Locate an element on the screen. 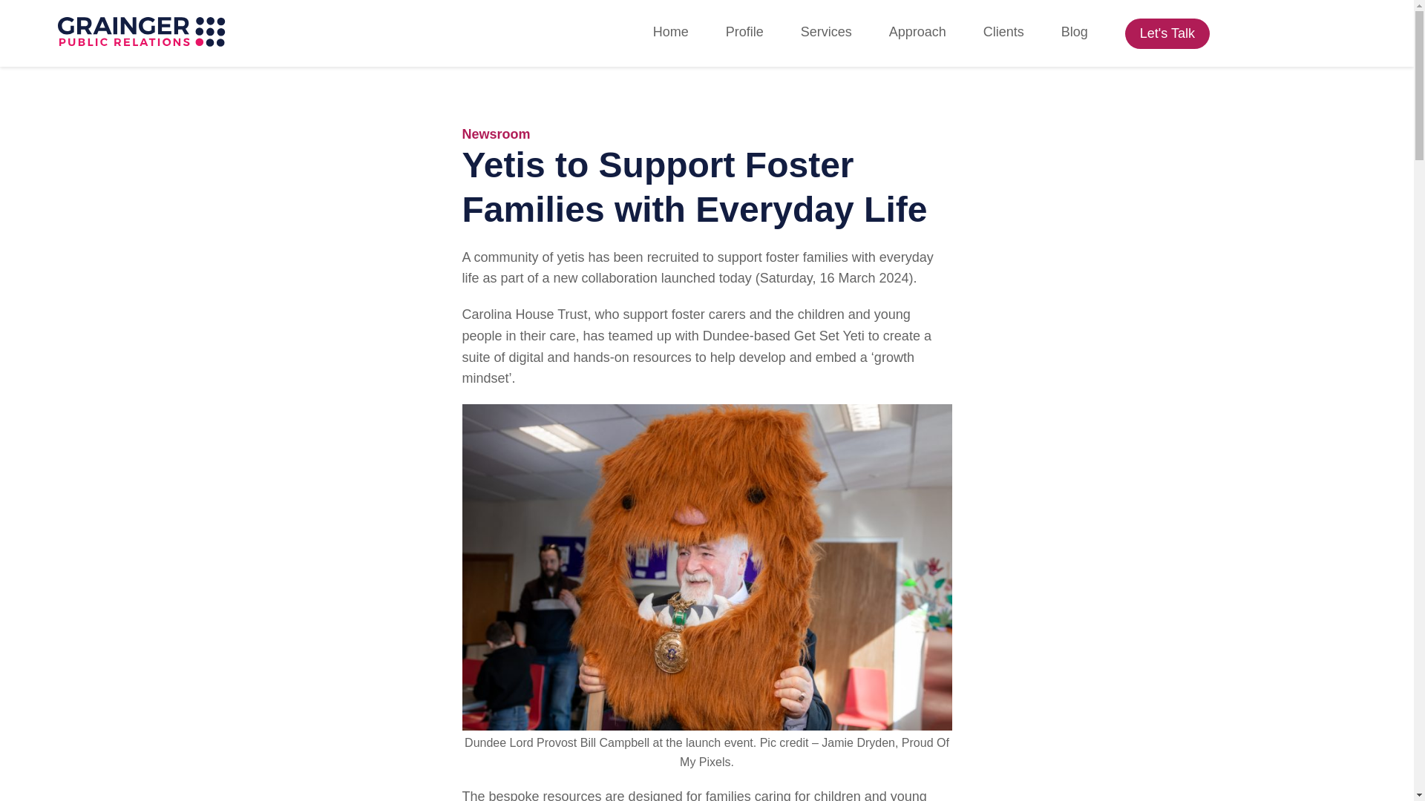 This screenshot has height=801, width=1425. Return to Grainger PR homepage is located at coordinates (141, 33).